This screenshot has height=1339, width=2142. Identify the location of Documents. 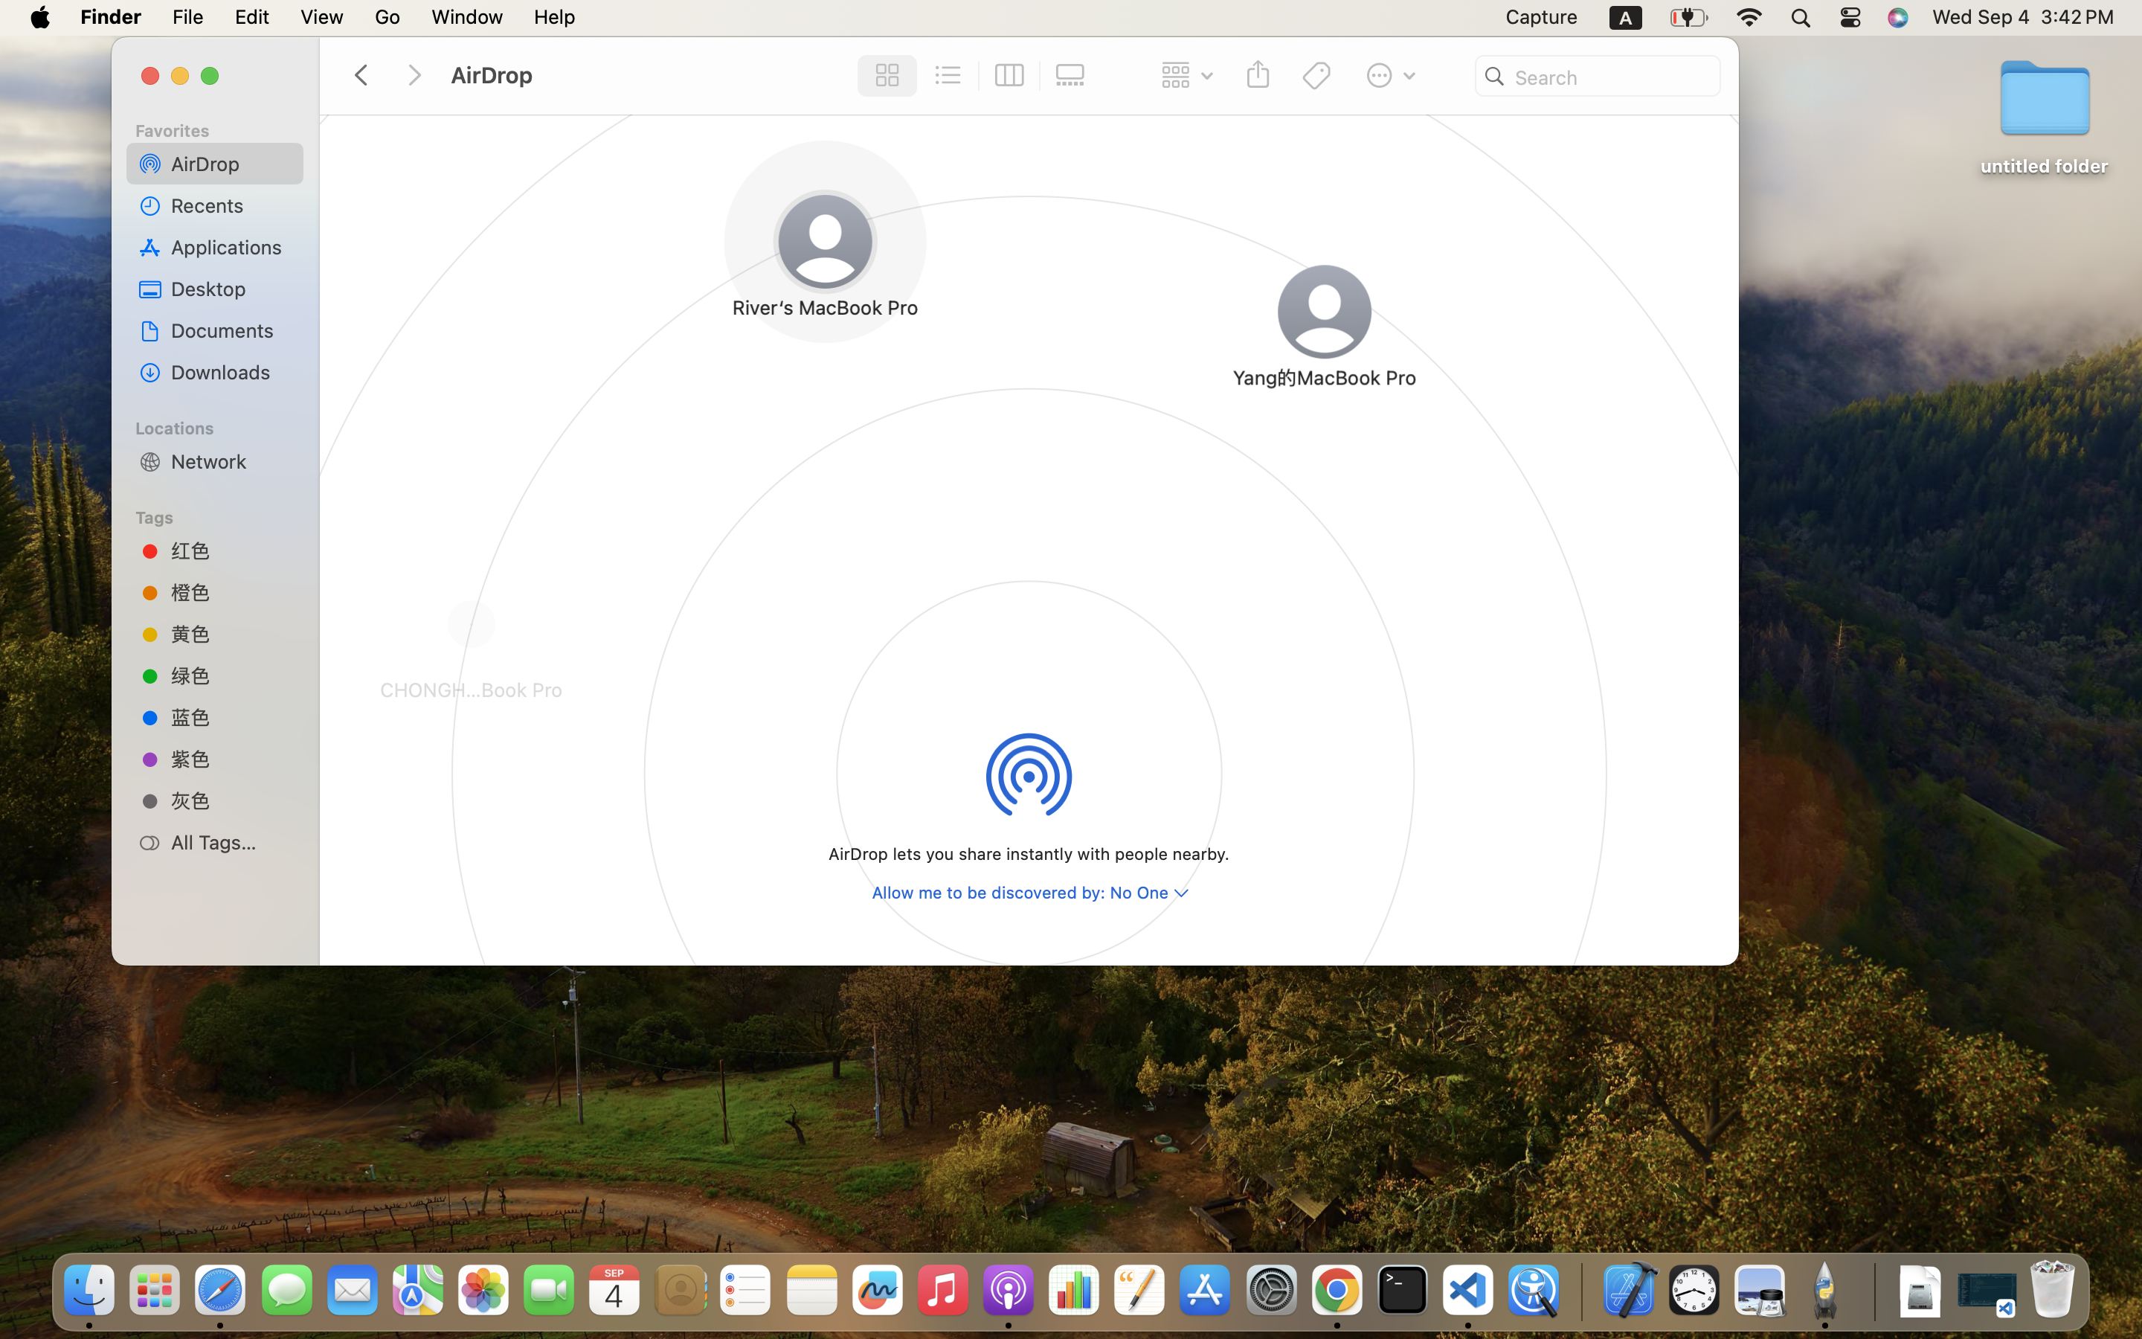
(231, 330).